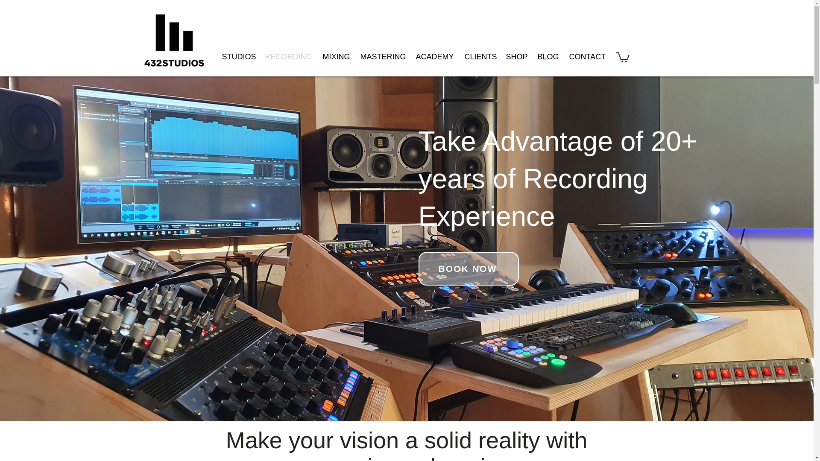 Image resolution: width=820 pixels, height=461 pixels. Describe the element at coordinates (481, 57) in the screenshot. I see `CLIENTS` at that location.